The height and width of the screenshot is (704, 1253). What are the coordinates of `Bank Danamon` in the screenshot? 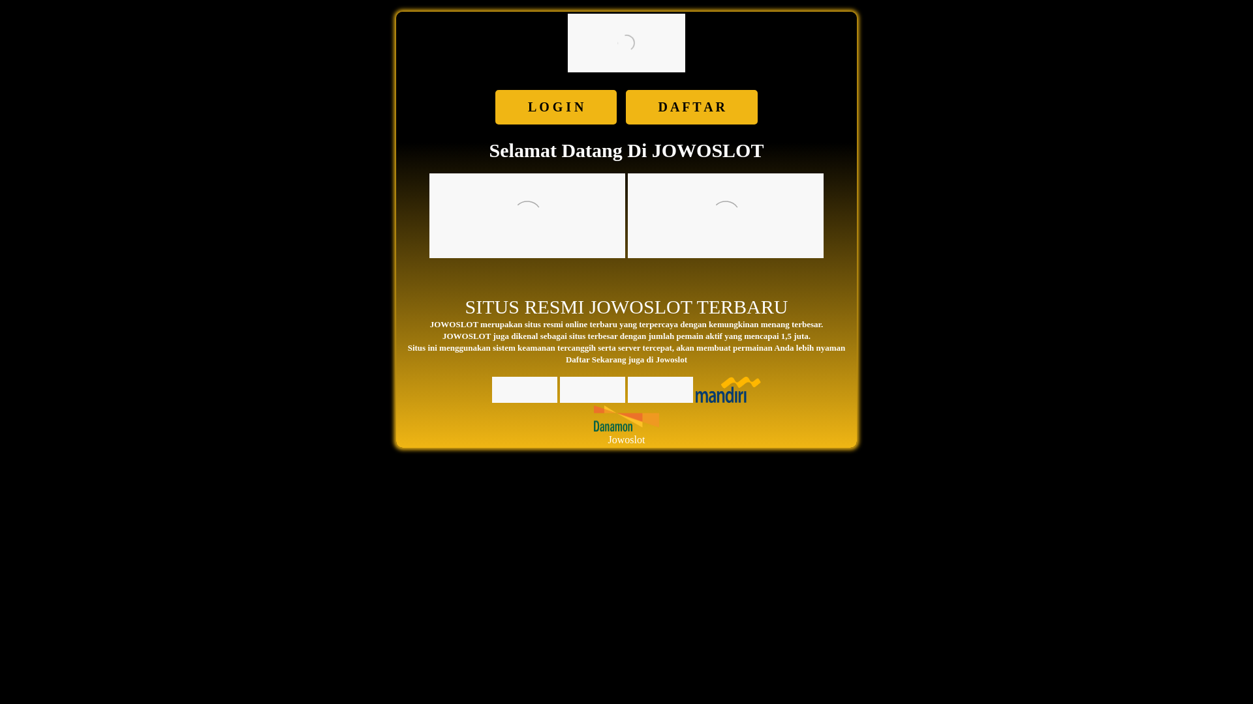 It's located at (626, 418).